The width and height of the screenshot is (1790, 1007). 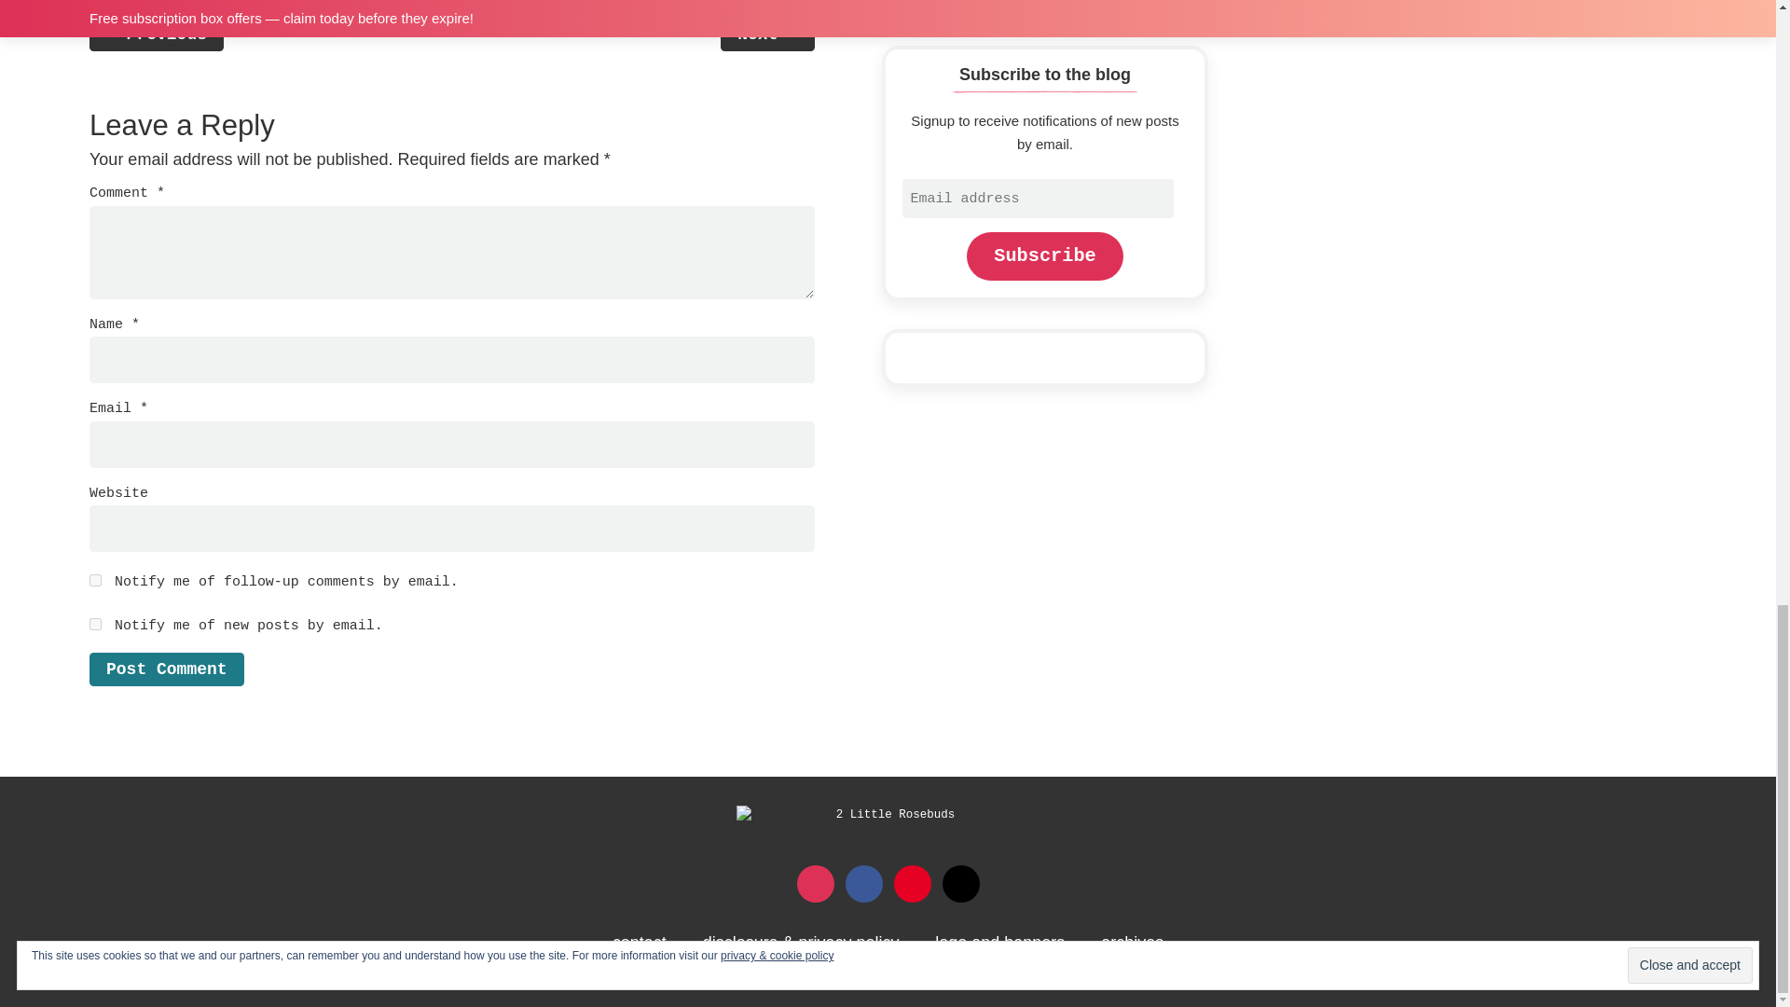 What do you see at coordinates (166, 669) in the screenshot?
I see `Post Comment` at bounding box center [166, 669].